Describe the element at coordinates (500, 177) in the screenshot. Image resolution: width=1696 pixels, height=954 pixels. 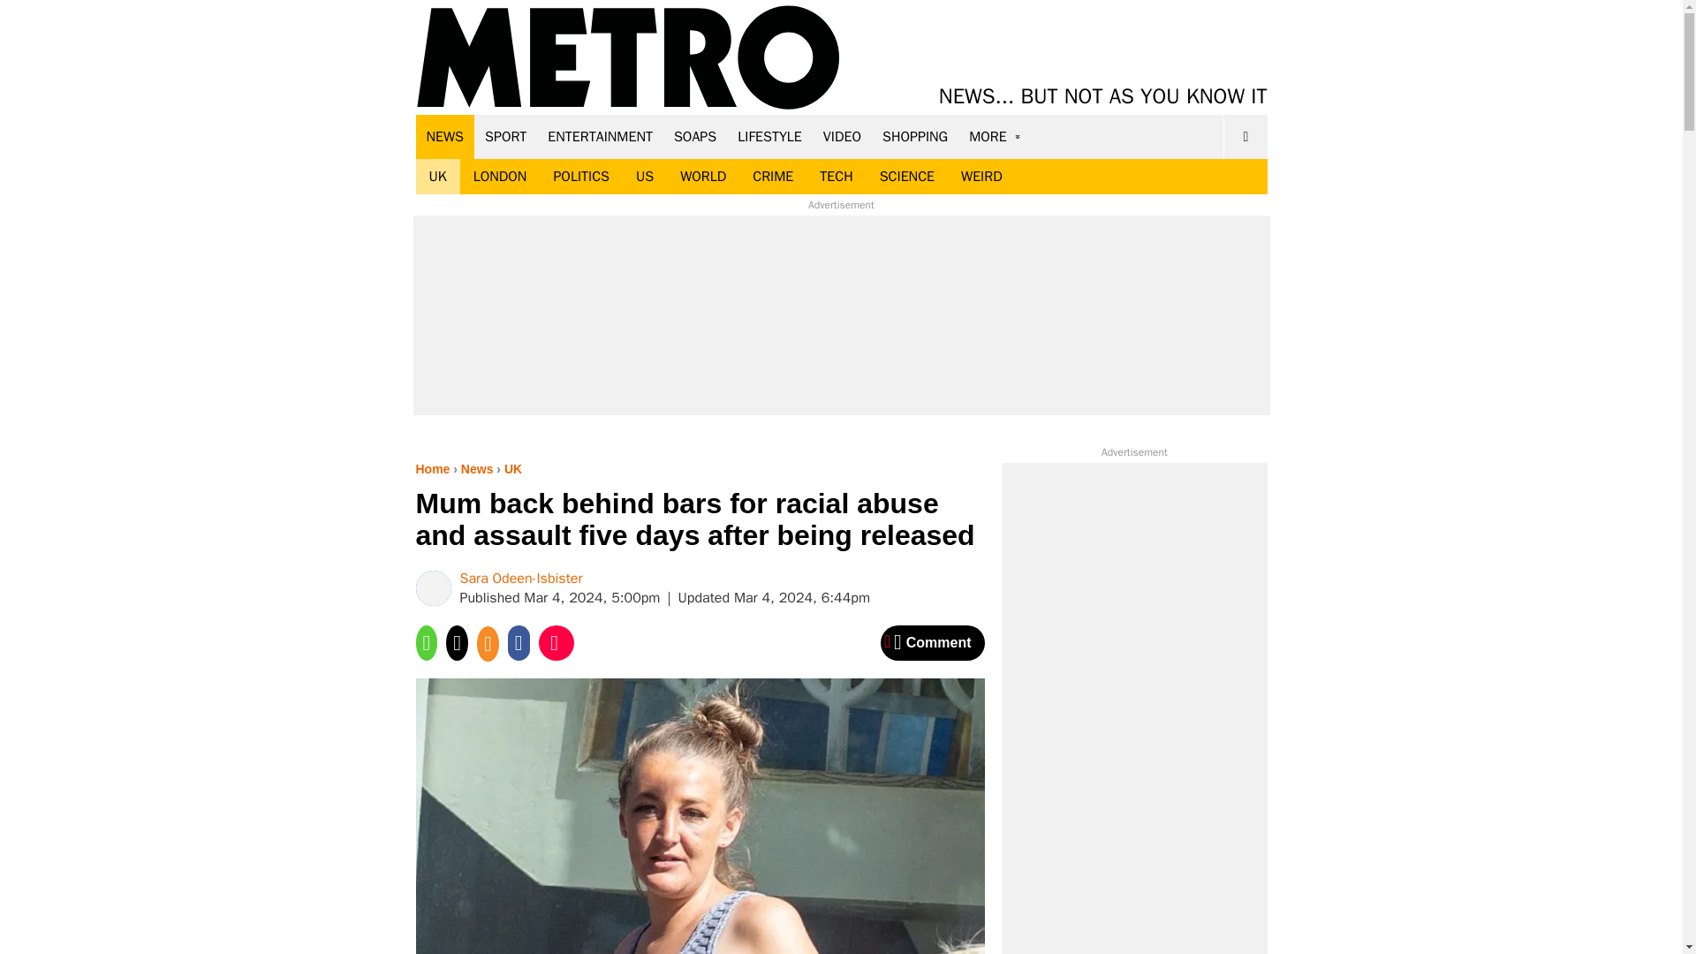
I see `LONDON` at that location.